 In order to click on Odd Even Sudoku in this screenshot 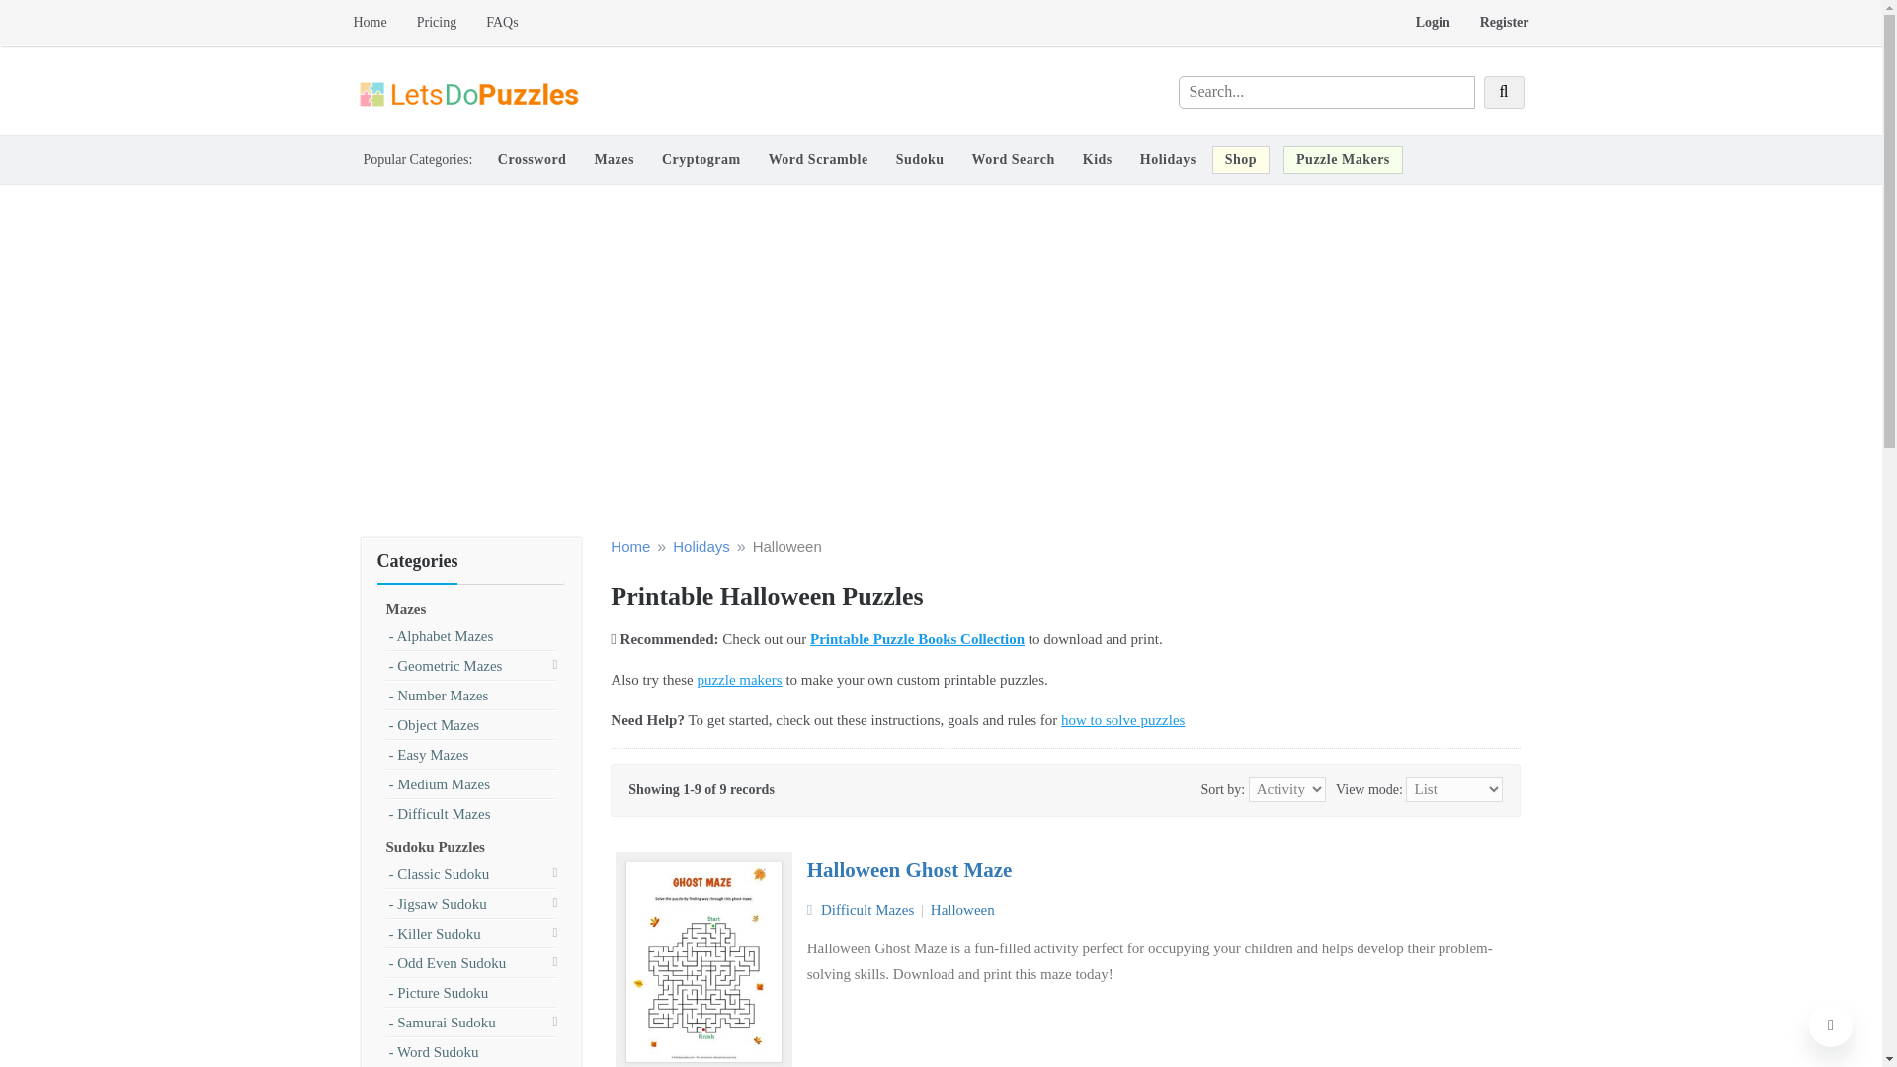, I will do `click(447, 962)`.